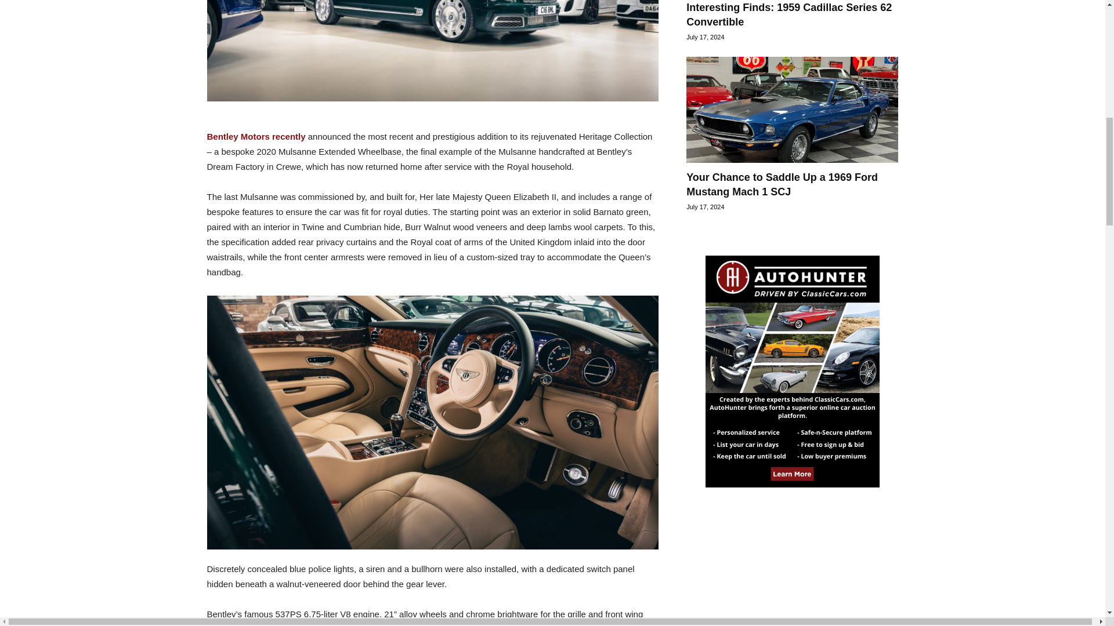 This screenshot has height=626, width=1114. What do you see at coordinates (432, 50) in the screenshot?
I see `TheLastMulsanne-1` at bounding box center [432, 50].